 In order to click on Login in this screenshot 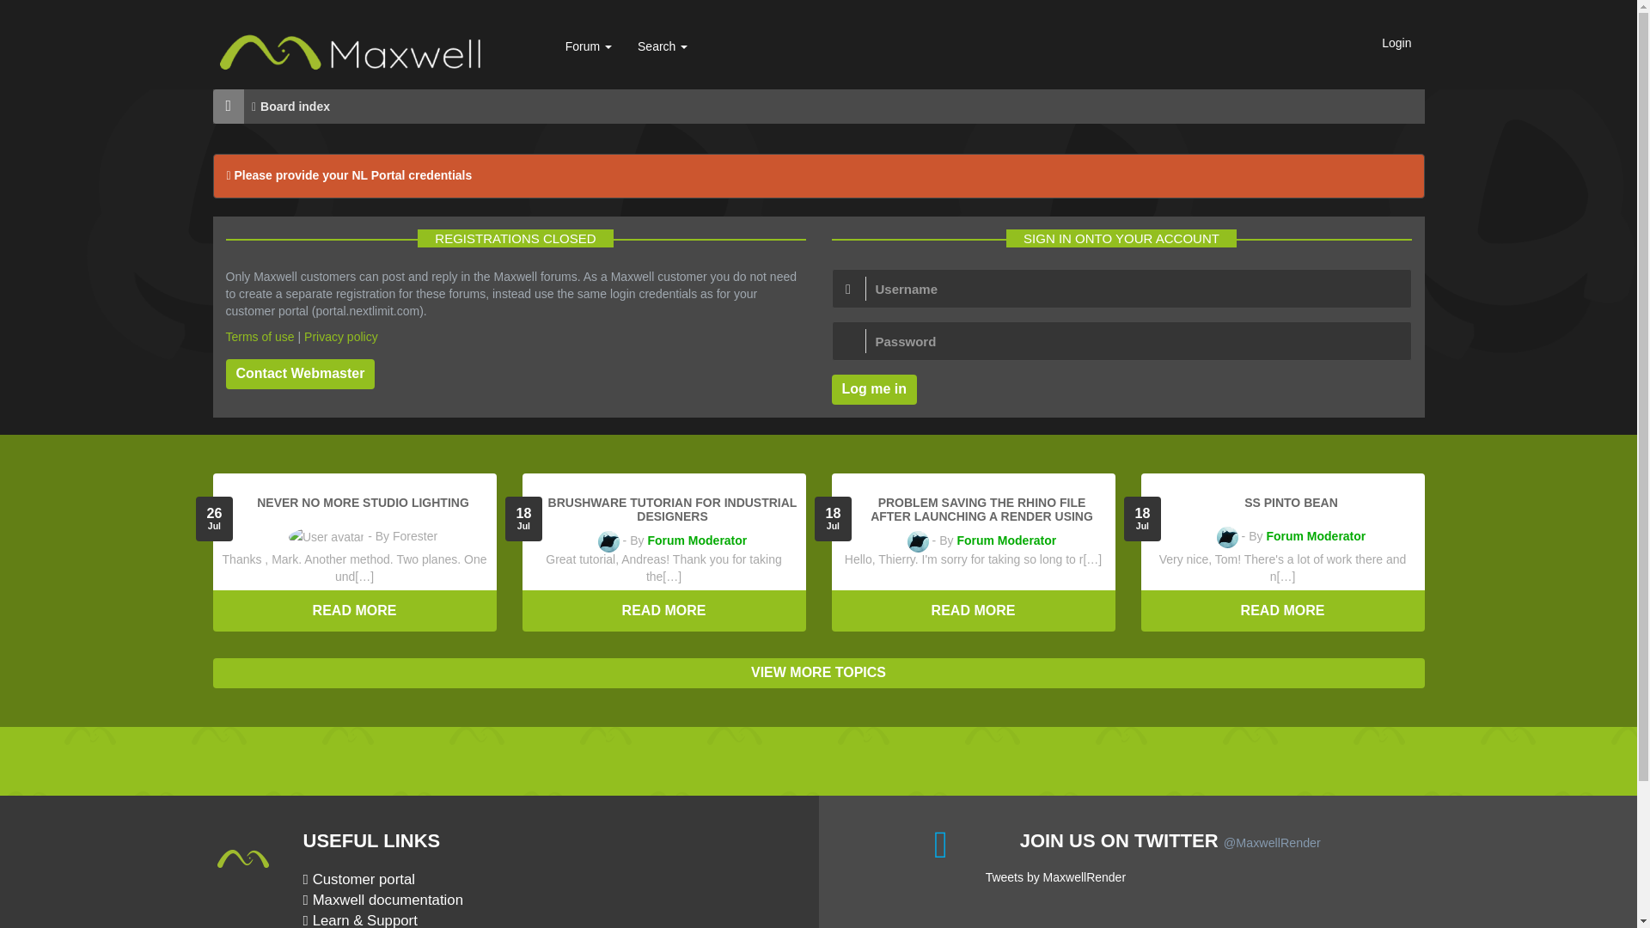, I will do `click(1396, 42)`.